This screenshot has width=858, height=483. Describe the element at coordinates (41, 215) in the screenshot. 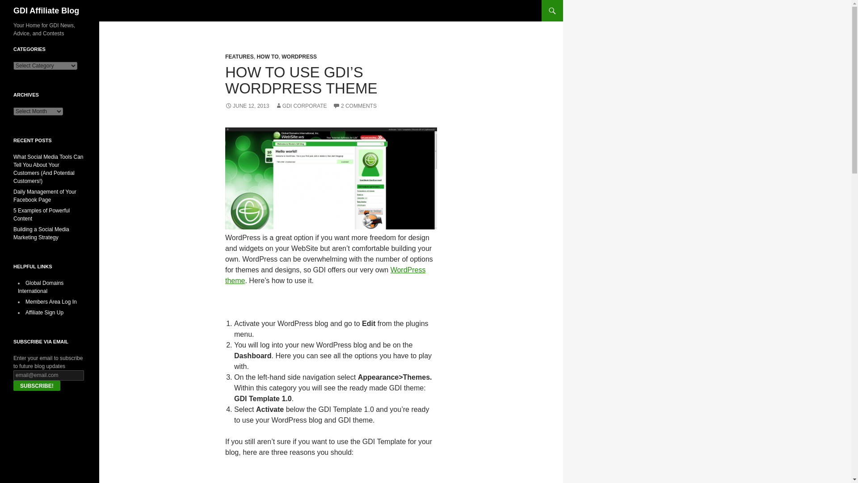

I see `5 Examples of Powerful Content` at that location.